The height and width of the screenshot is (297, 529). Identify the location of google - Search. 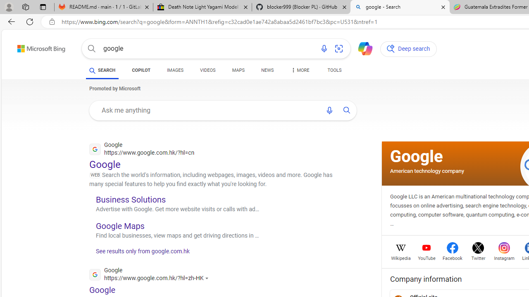
(400, 7).